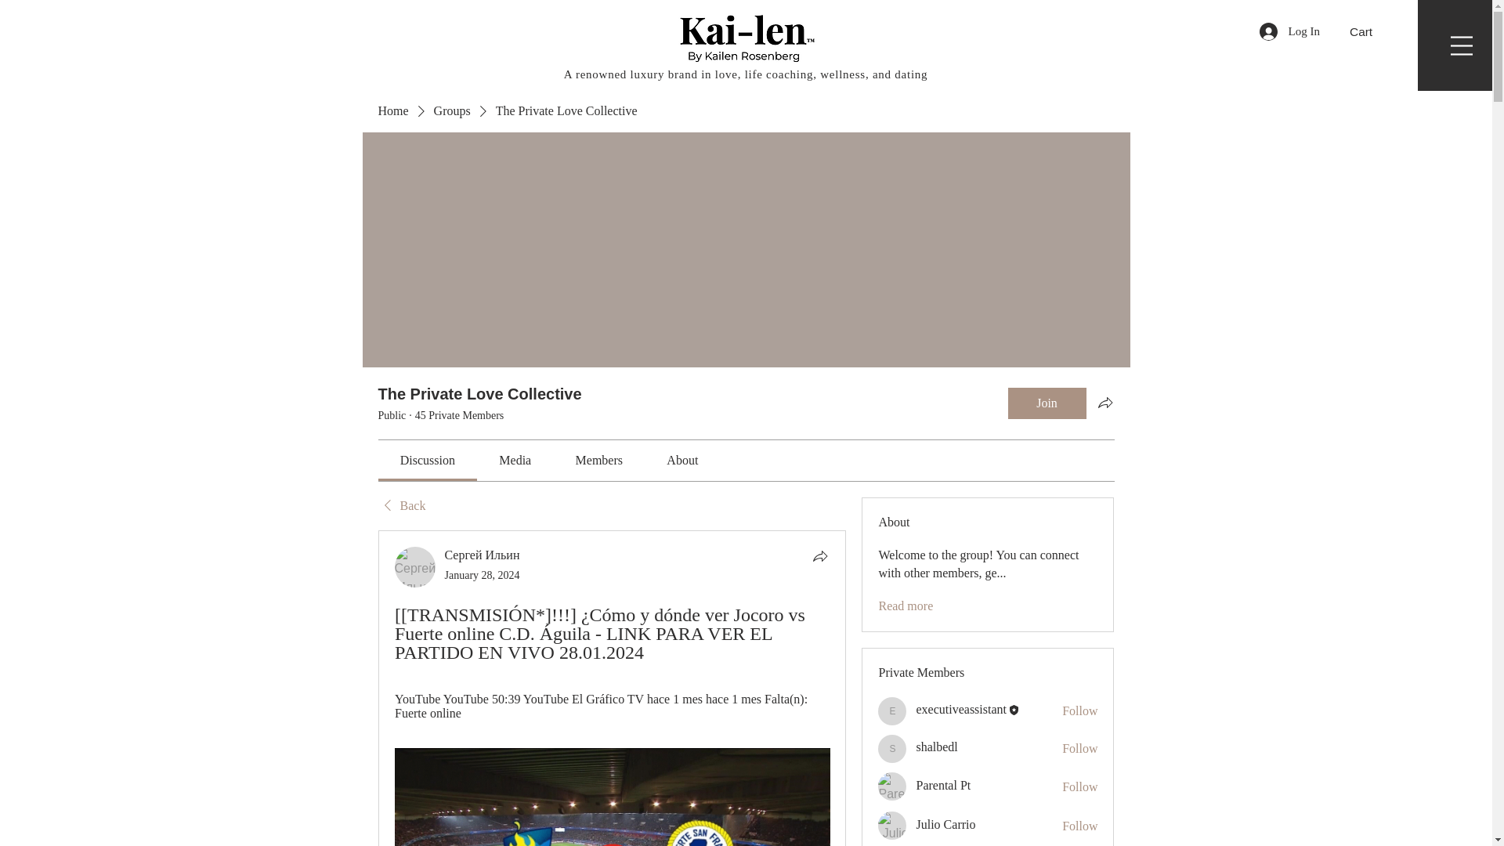 This screenshot has height=846, width=1504. I want to click on Join, so click(1047, 403).